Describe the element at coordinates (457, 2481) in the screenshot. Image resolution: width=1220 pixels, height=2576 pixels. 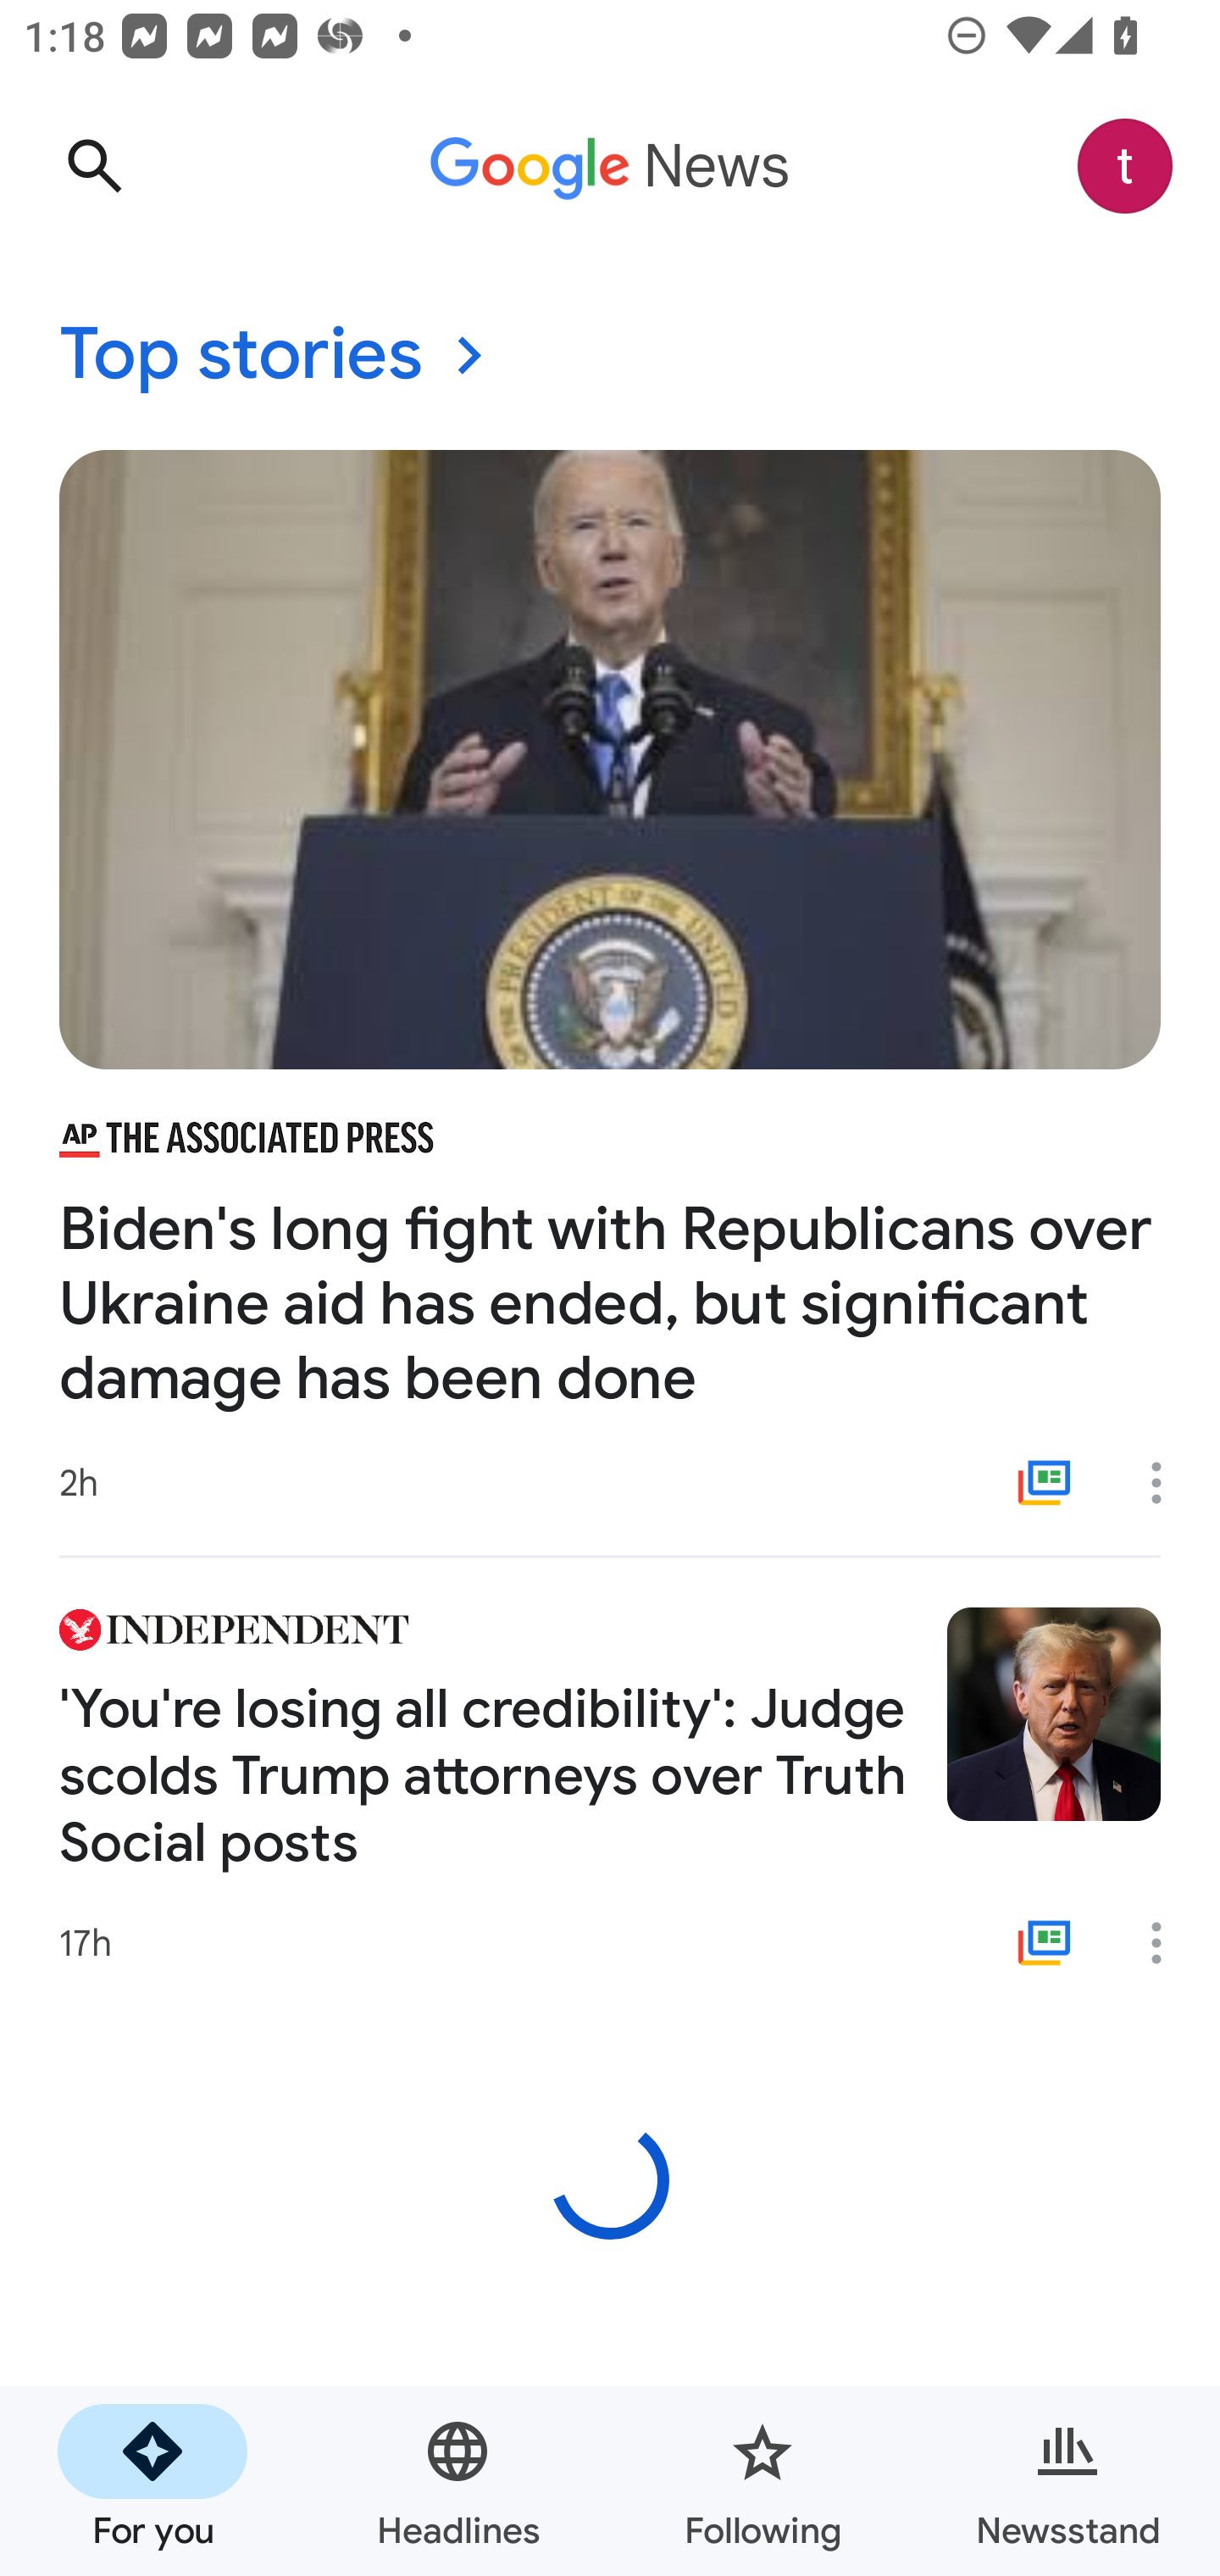
I see `Headlines` at that location.